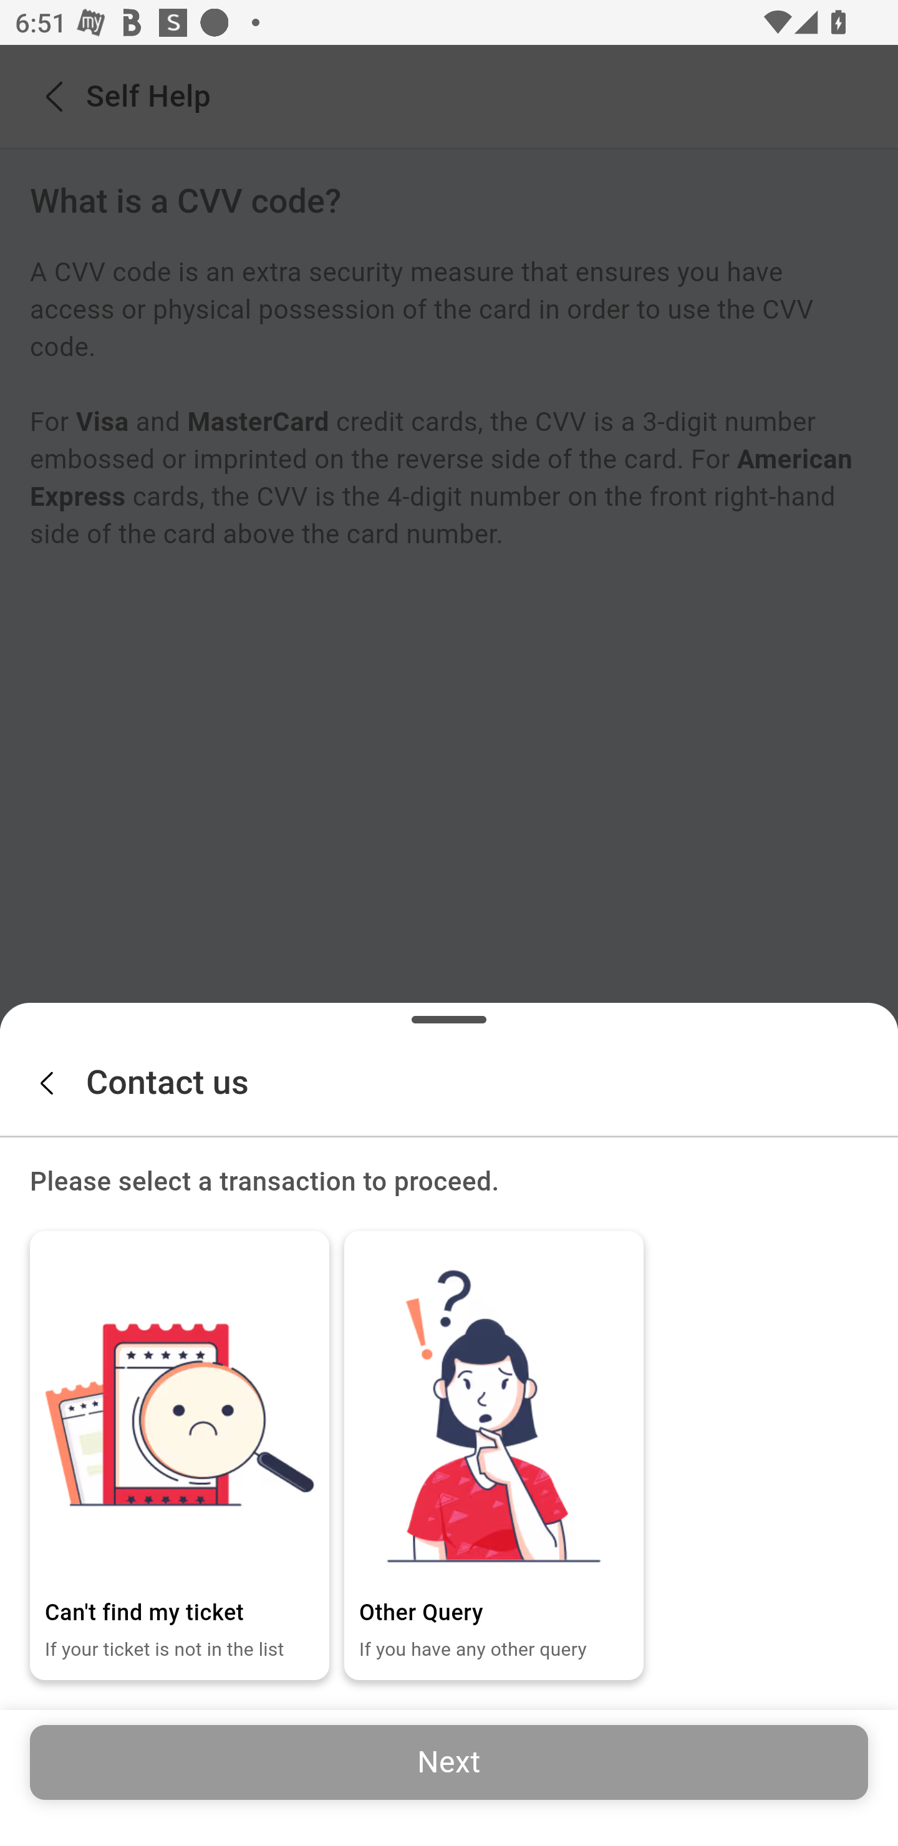 The image size is (898, 1846). What do you see at coordinates (180, 1414) in the screenshot?
I see `Can't find my ticket` at bounding box center [180, 1414].